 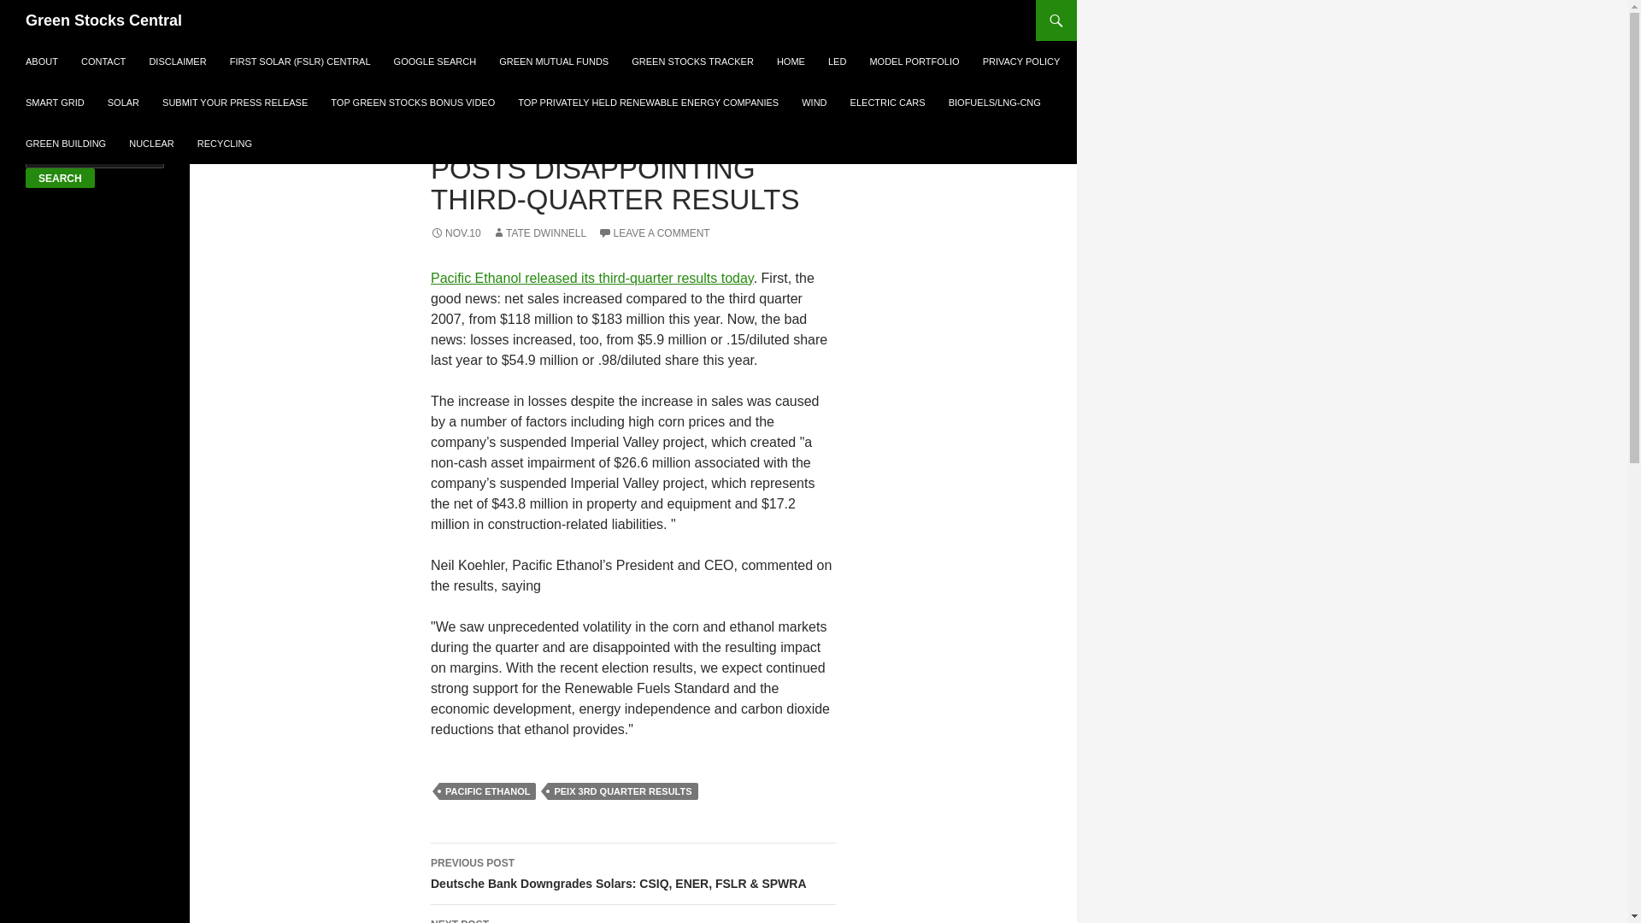 What do you see at coordinates (591, 278) in the screenshot?
I see `Pacific Ethanol released its third-quarter results today` at bounding box center [591, 278].